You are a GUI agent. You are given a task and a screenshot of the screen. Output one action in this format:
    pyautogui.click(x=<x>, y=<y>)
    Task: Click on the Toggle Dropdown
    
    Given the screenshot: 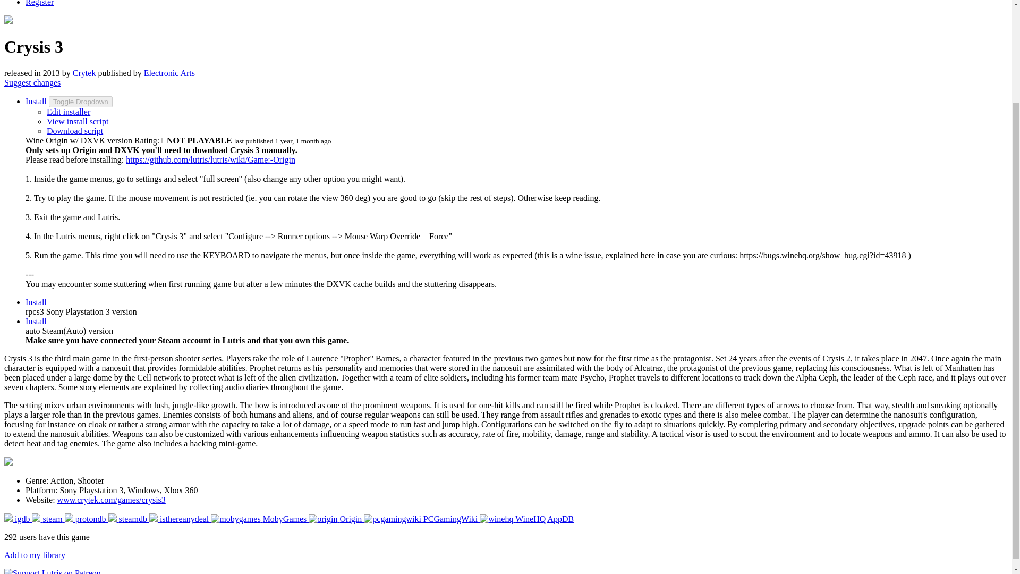 What is the action you would take?
    pyautogui.click(x=81, y=102)
    